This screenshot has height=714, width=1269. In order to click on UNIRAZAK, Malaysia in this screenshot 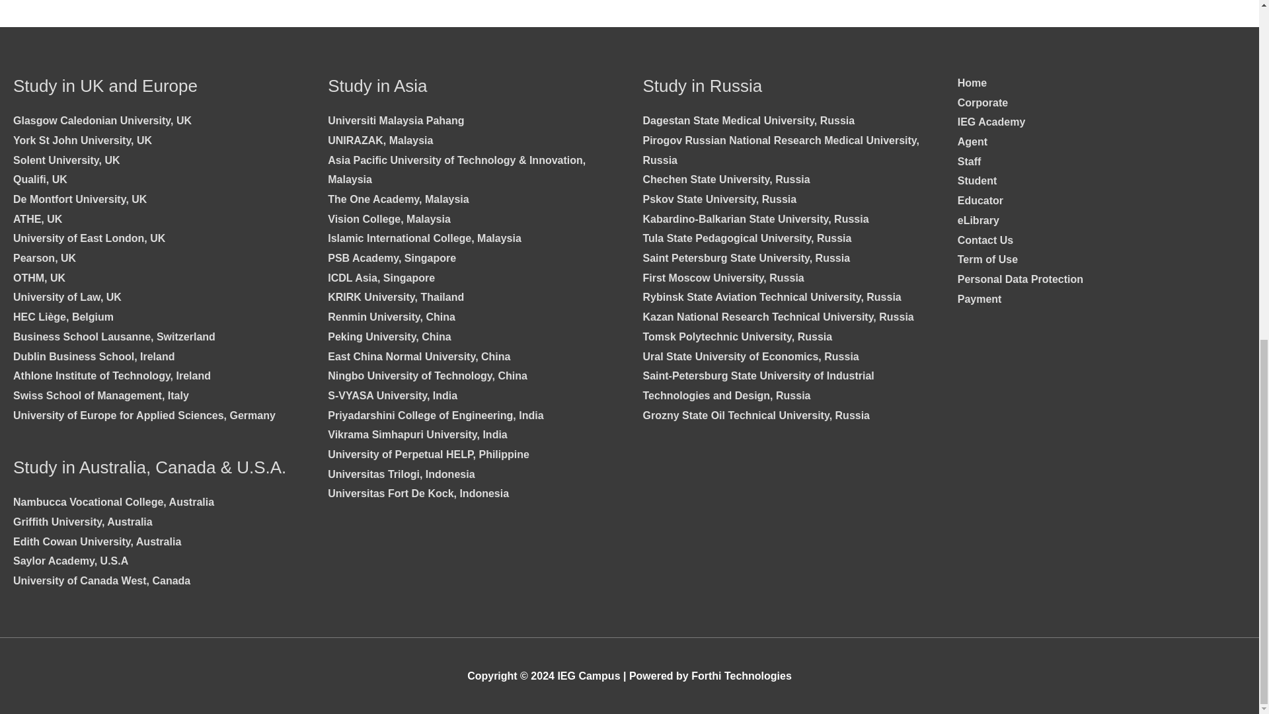, I will do `click(379, 140)`.